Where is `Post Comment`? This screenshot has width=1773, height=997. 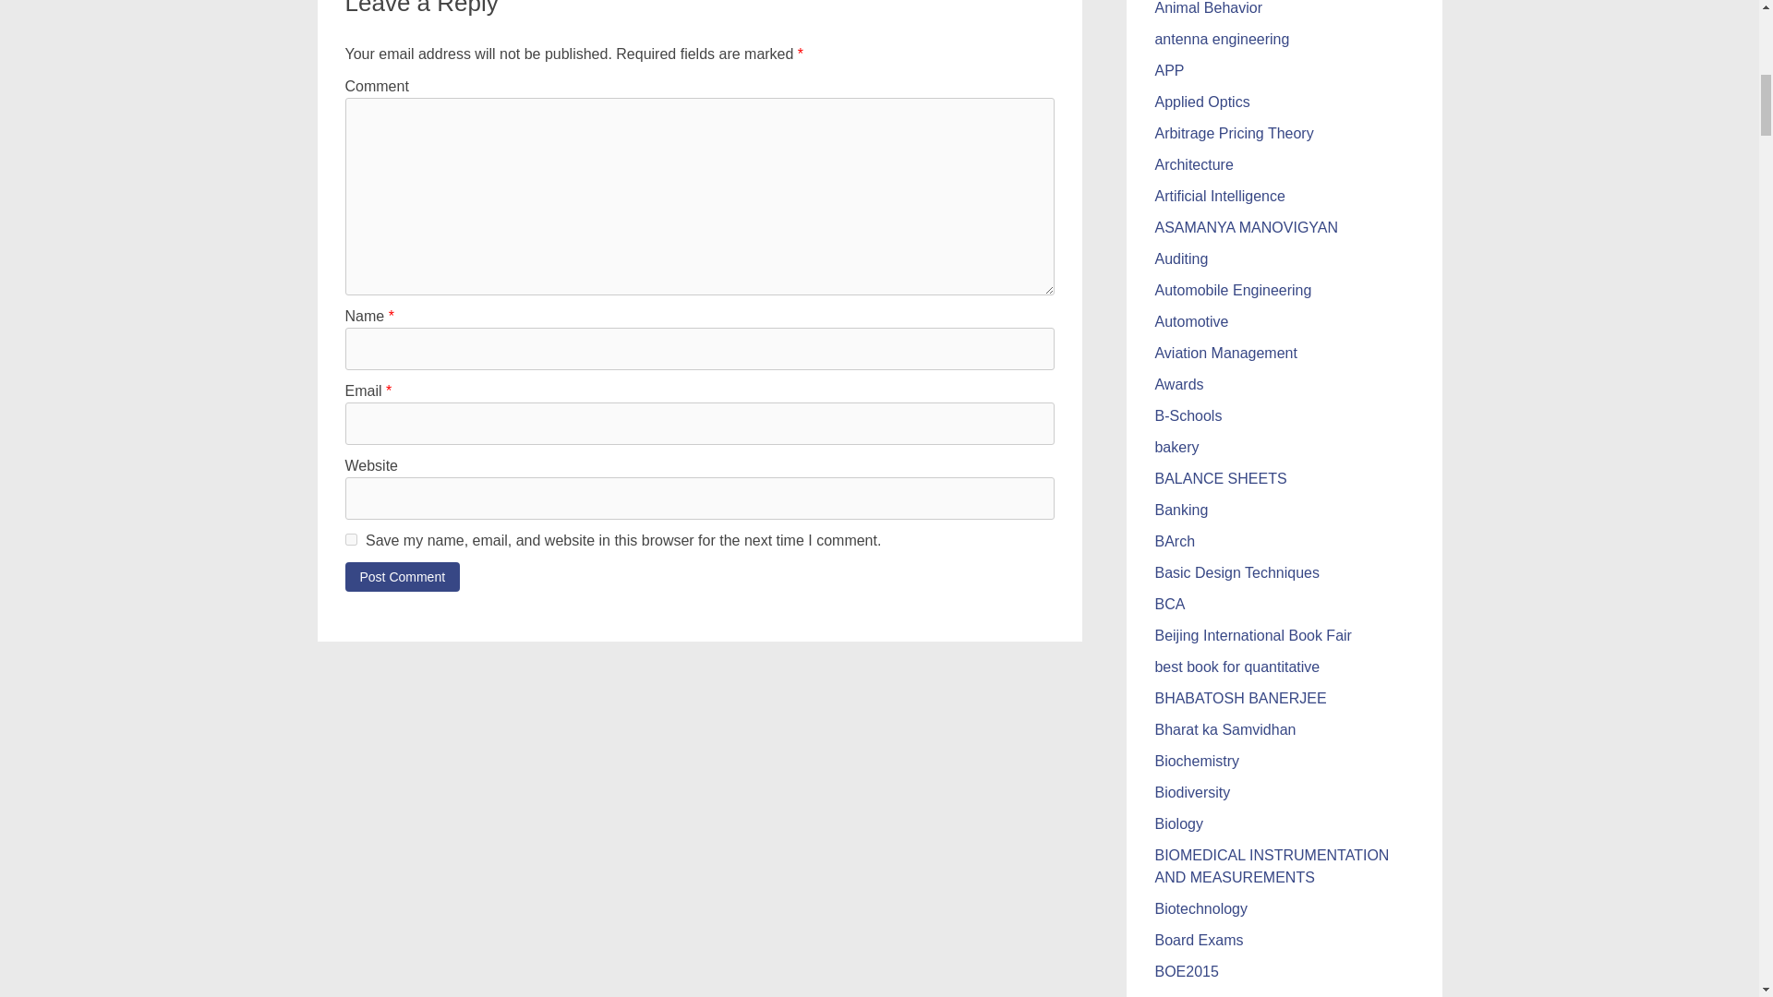
Post Comment is located at coordinates (403, 577).